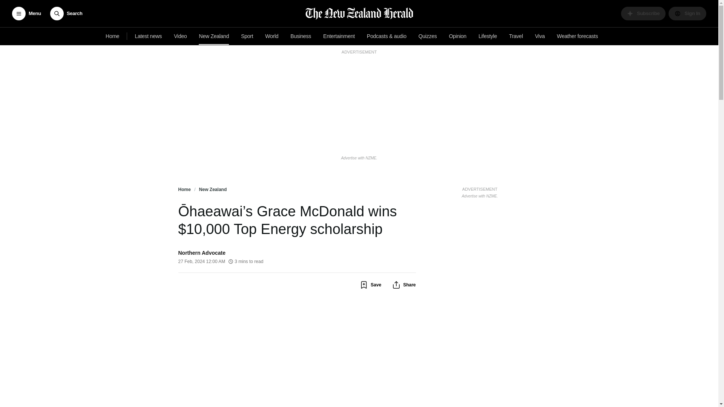 This screenshot has height=407, width=724. I want to click on Entertainment, so click(339, 36).